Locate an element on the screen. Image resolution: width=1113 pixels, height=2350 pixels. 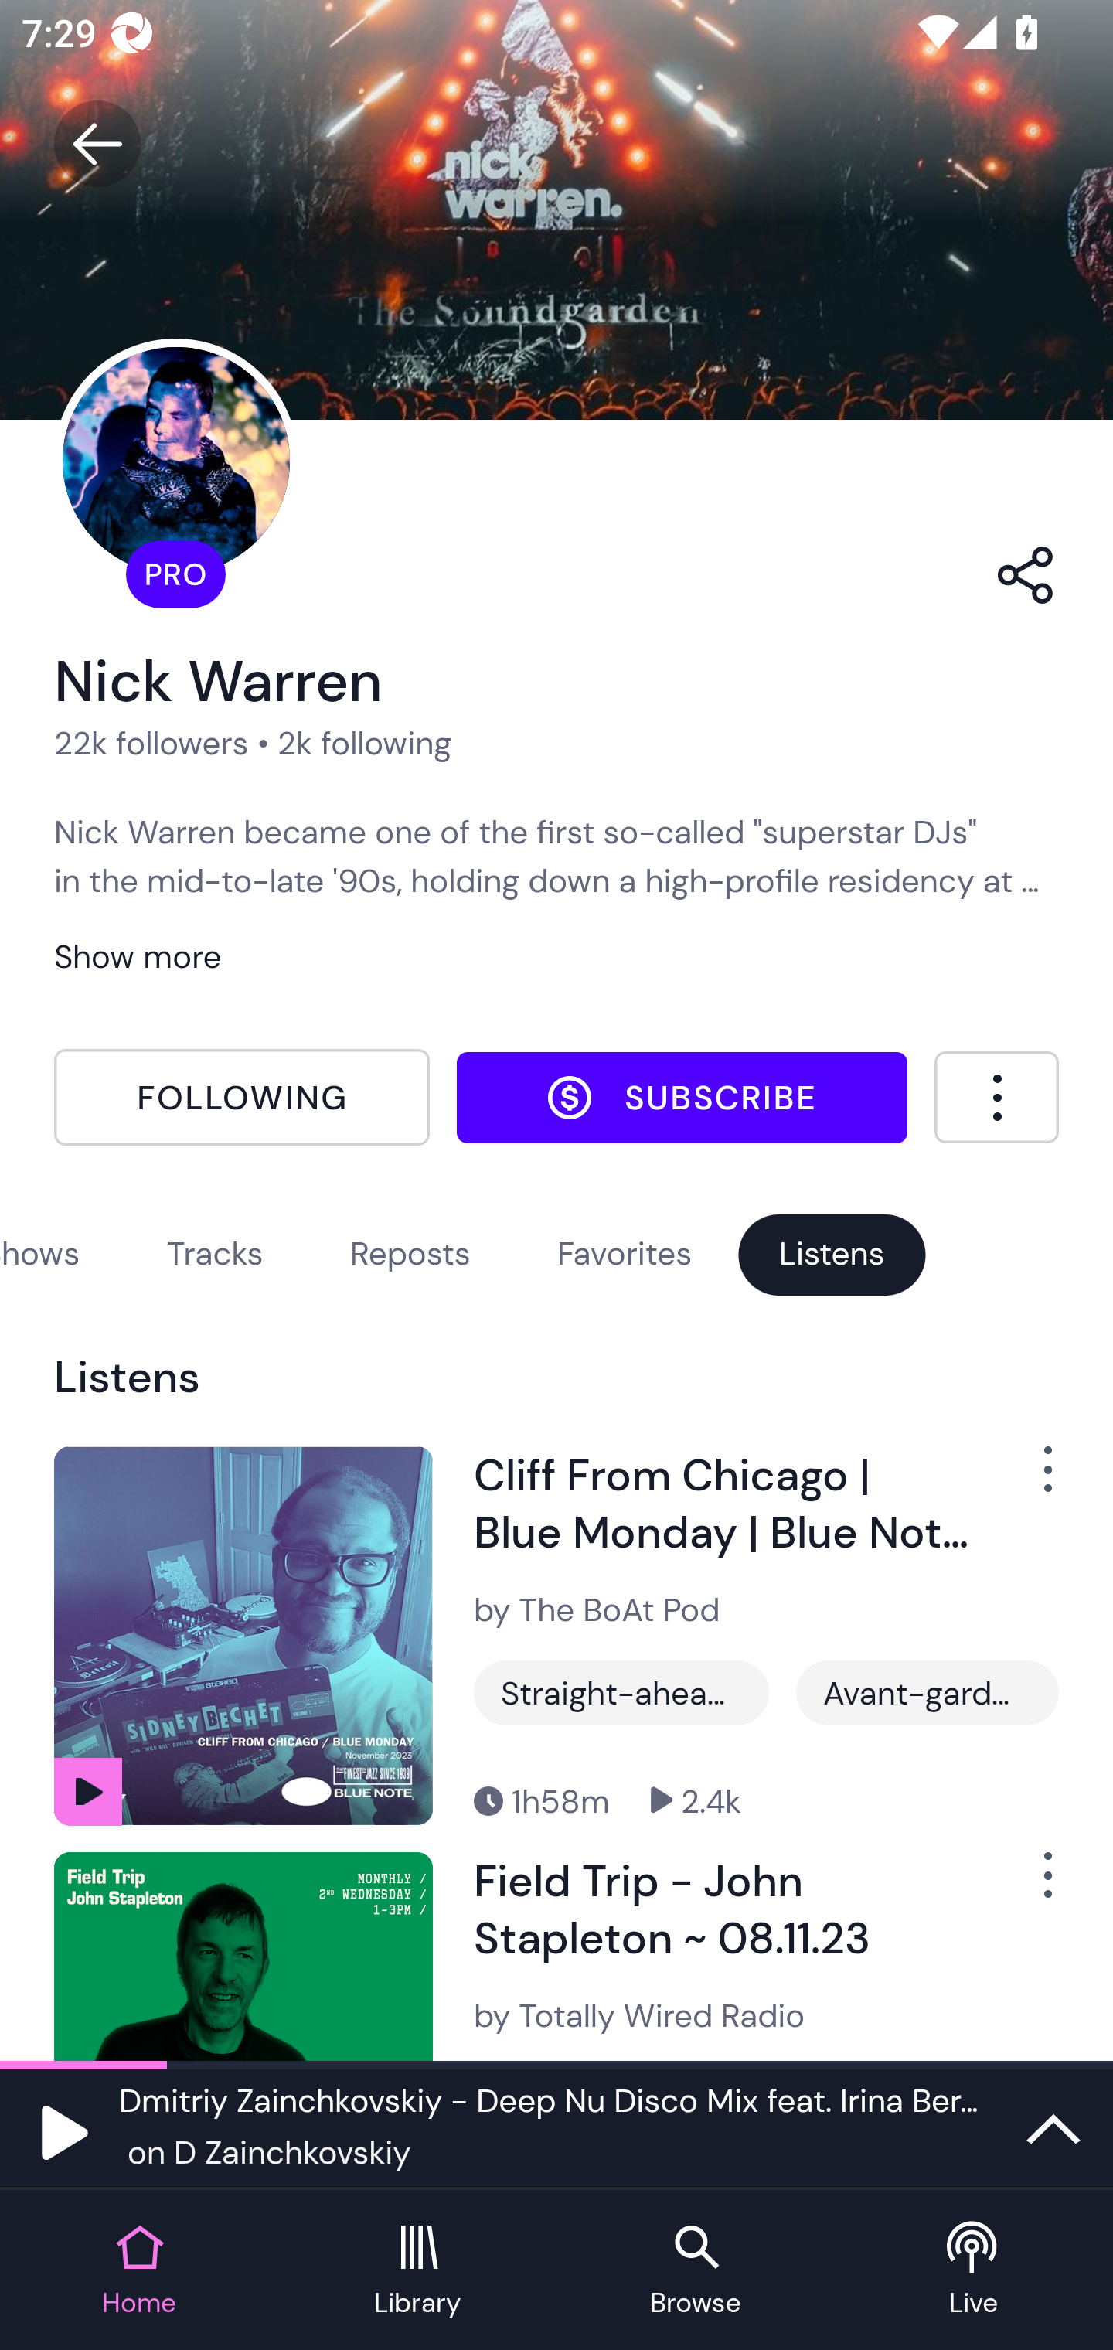
Avant-garde Jazz is located at coordinates (927, 1693).